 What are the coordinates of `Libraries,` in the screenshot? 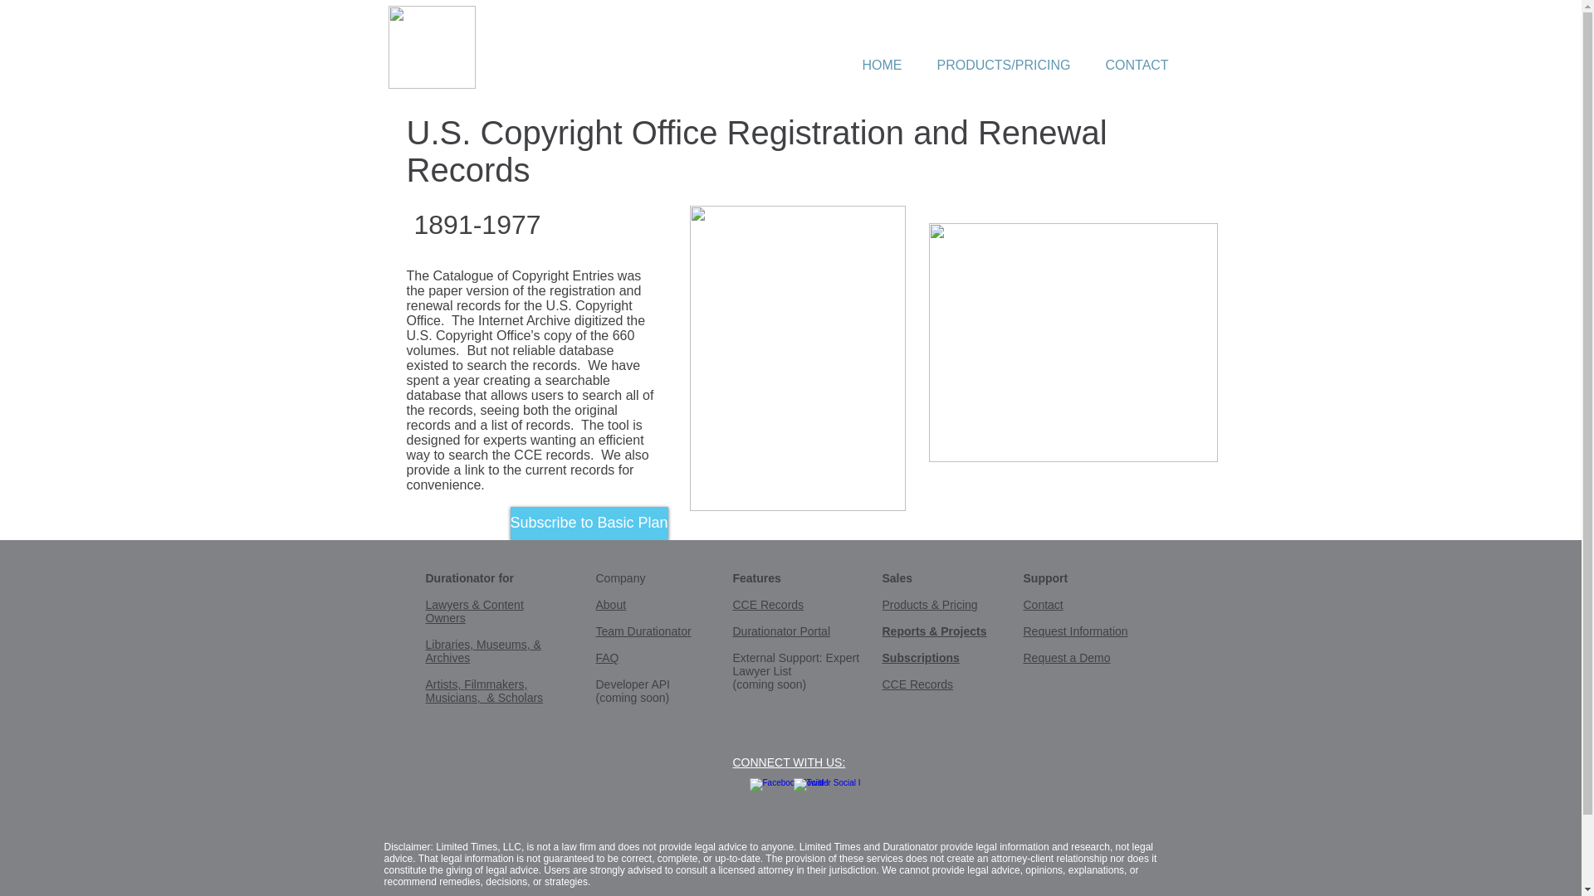 It's located at (450, 644).